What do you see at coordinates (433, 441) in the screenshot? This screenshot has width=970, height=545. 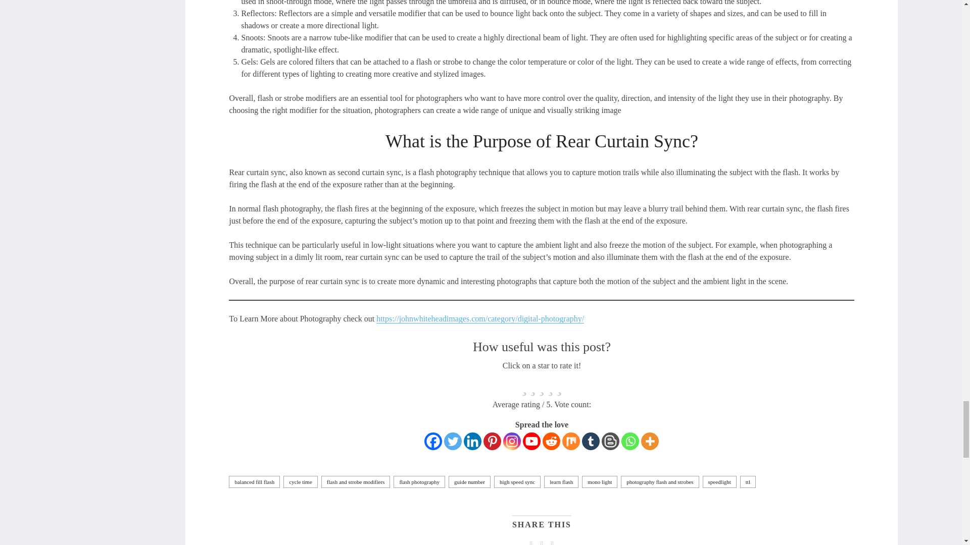 I see `Facebook` at bounding box center [433, 441].